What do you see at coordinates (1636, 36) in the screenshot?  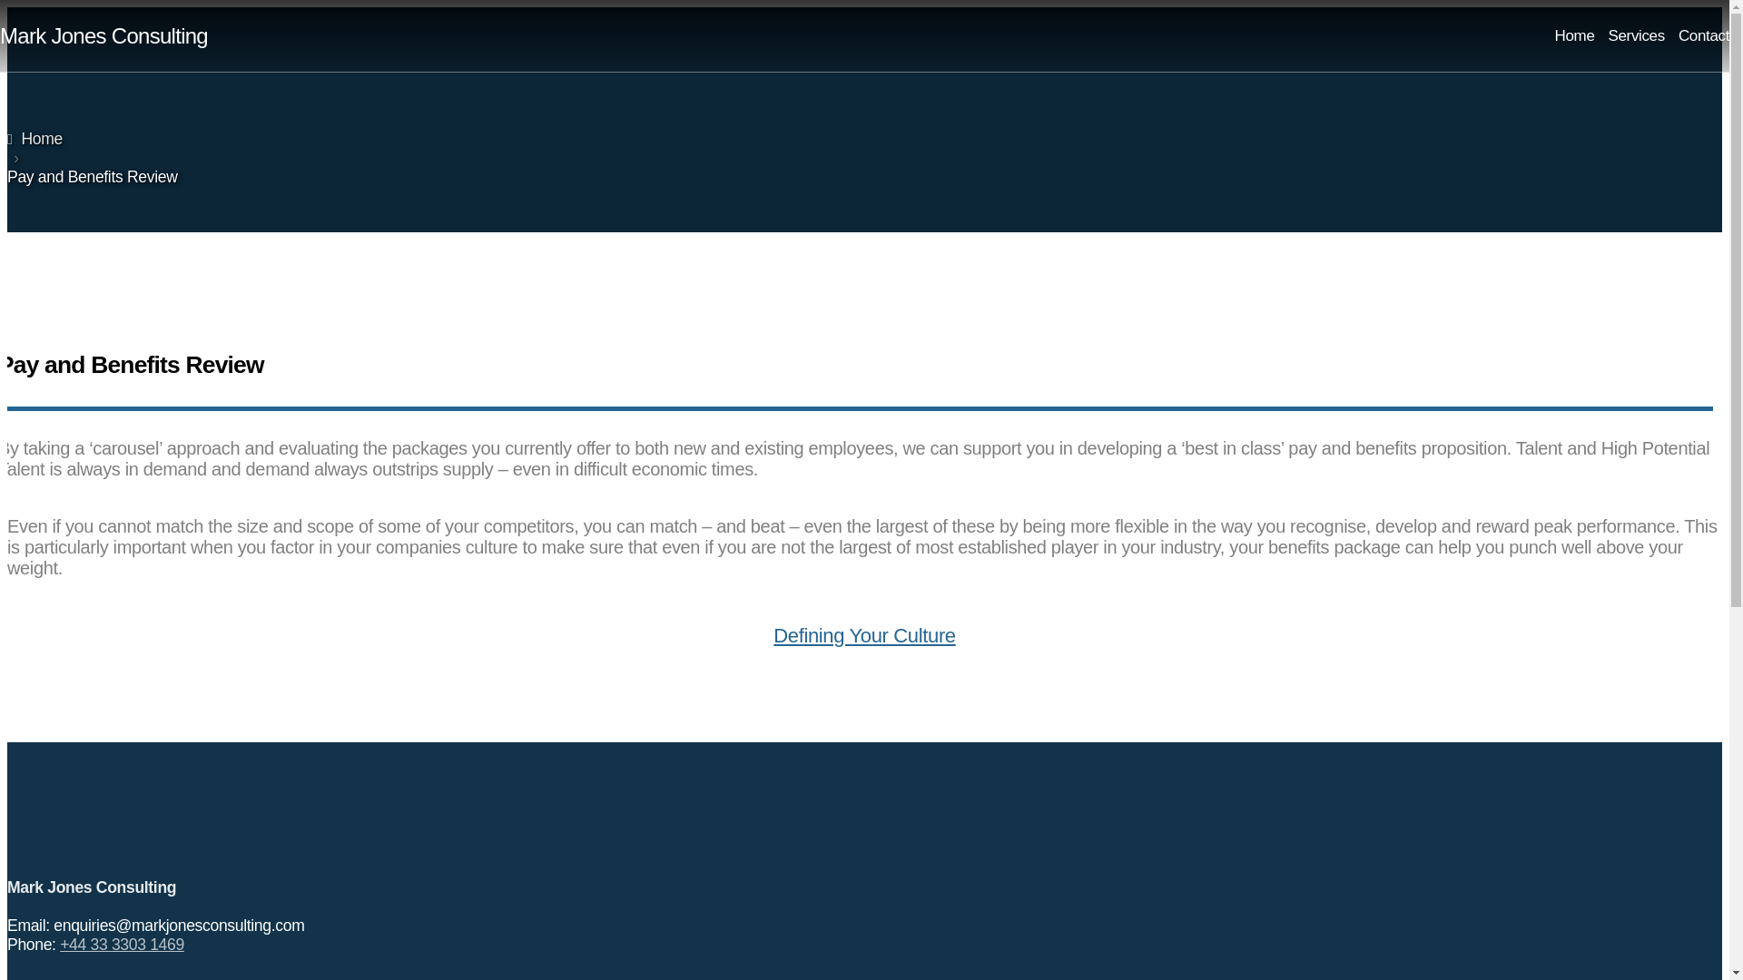 I see `Services` at bounding box center [1636, 36].